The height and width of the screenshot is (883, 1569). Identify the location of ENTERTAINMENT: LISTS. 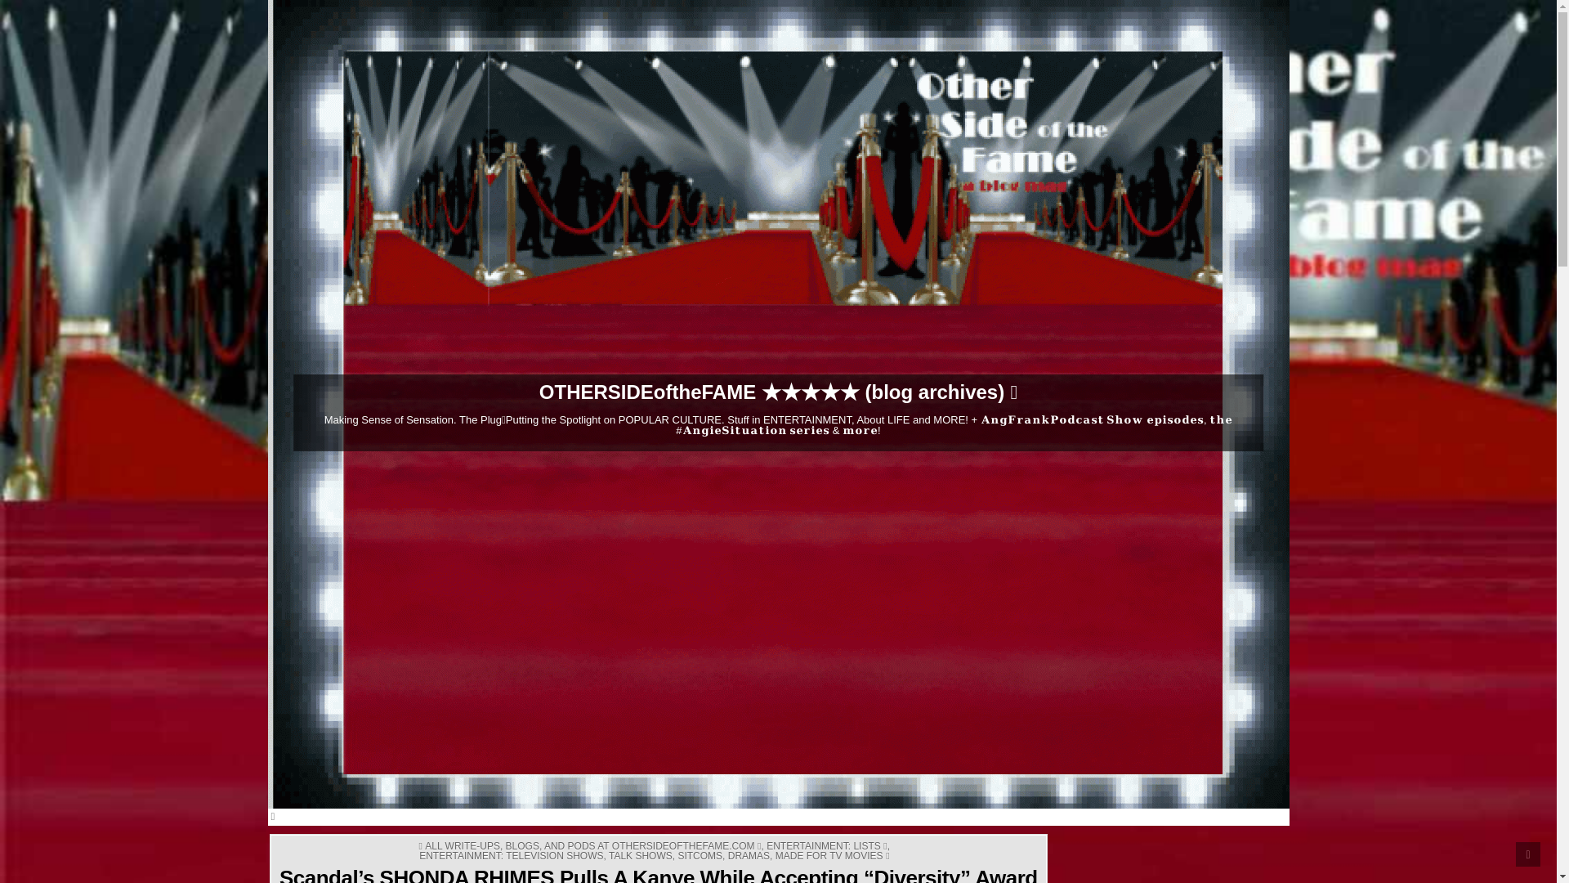
(827, 846).